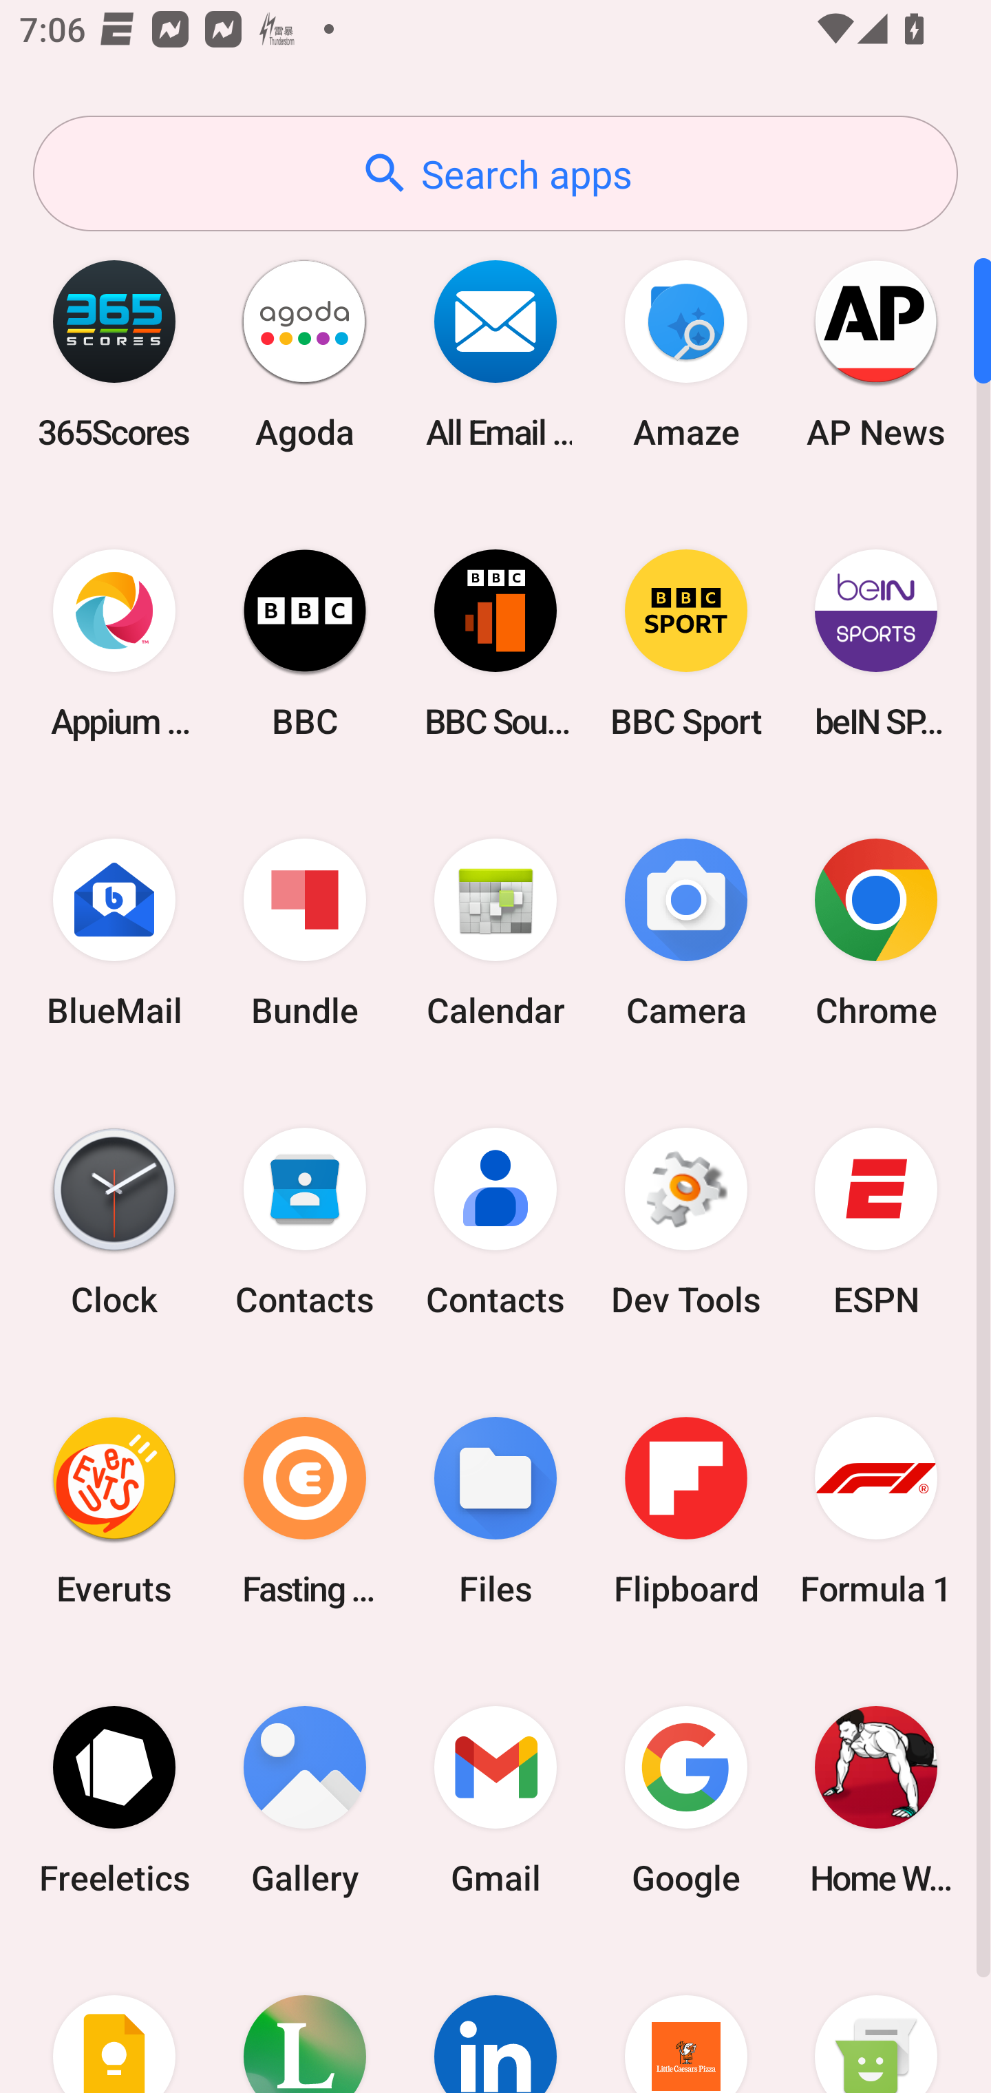 The height and width of the screenshot is (2093, 991). I want to click on ESPN, so click(876, 1222).